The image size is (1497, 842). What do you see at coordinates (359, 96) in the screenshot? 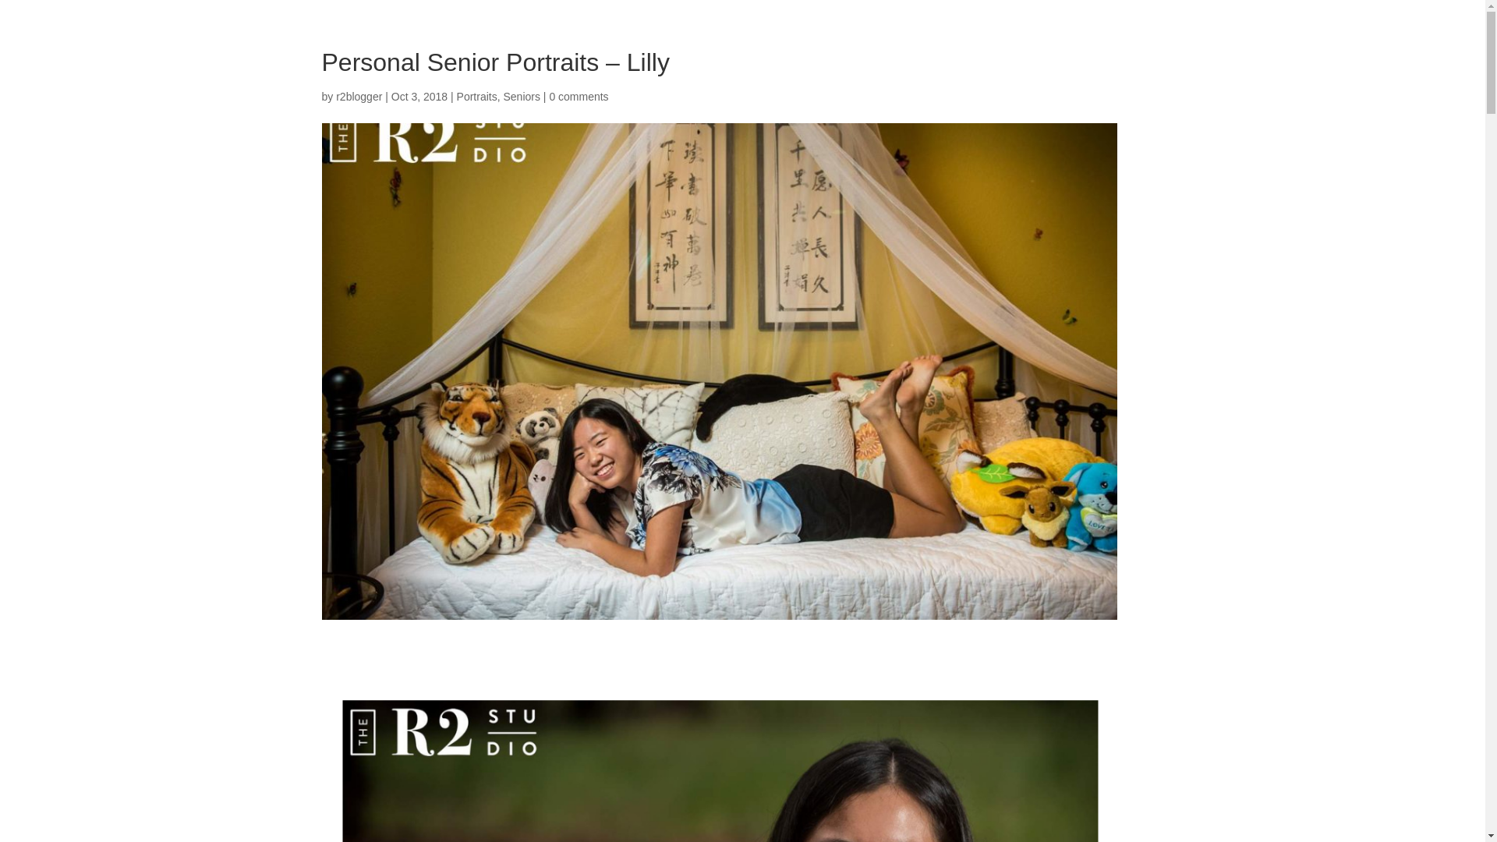
I see `Posts by r2blogger` at bounding box center [359, 96].